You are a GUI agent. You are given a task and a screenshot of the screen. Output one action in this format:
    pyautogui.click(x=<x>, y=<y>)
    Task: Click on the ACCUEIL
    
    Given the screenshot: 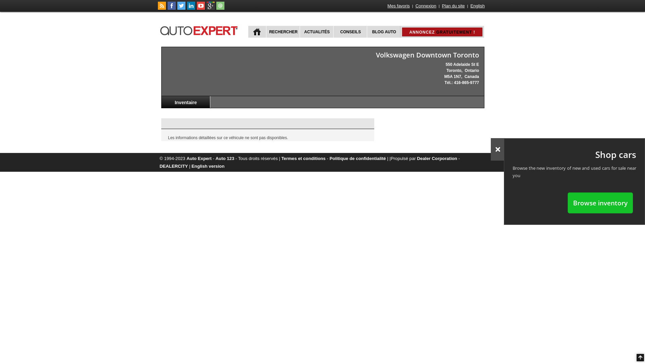 What is the action you would take?
    pyautogui.click(x=257, y=32)
    